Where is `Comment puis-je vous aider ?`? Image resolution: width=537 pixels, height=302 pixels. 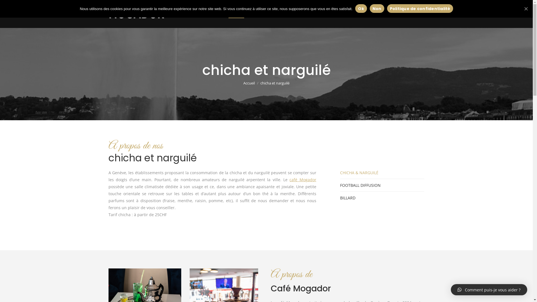 Comment puis-je vous aider ? is located at coordinates (489, 290).